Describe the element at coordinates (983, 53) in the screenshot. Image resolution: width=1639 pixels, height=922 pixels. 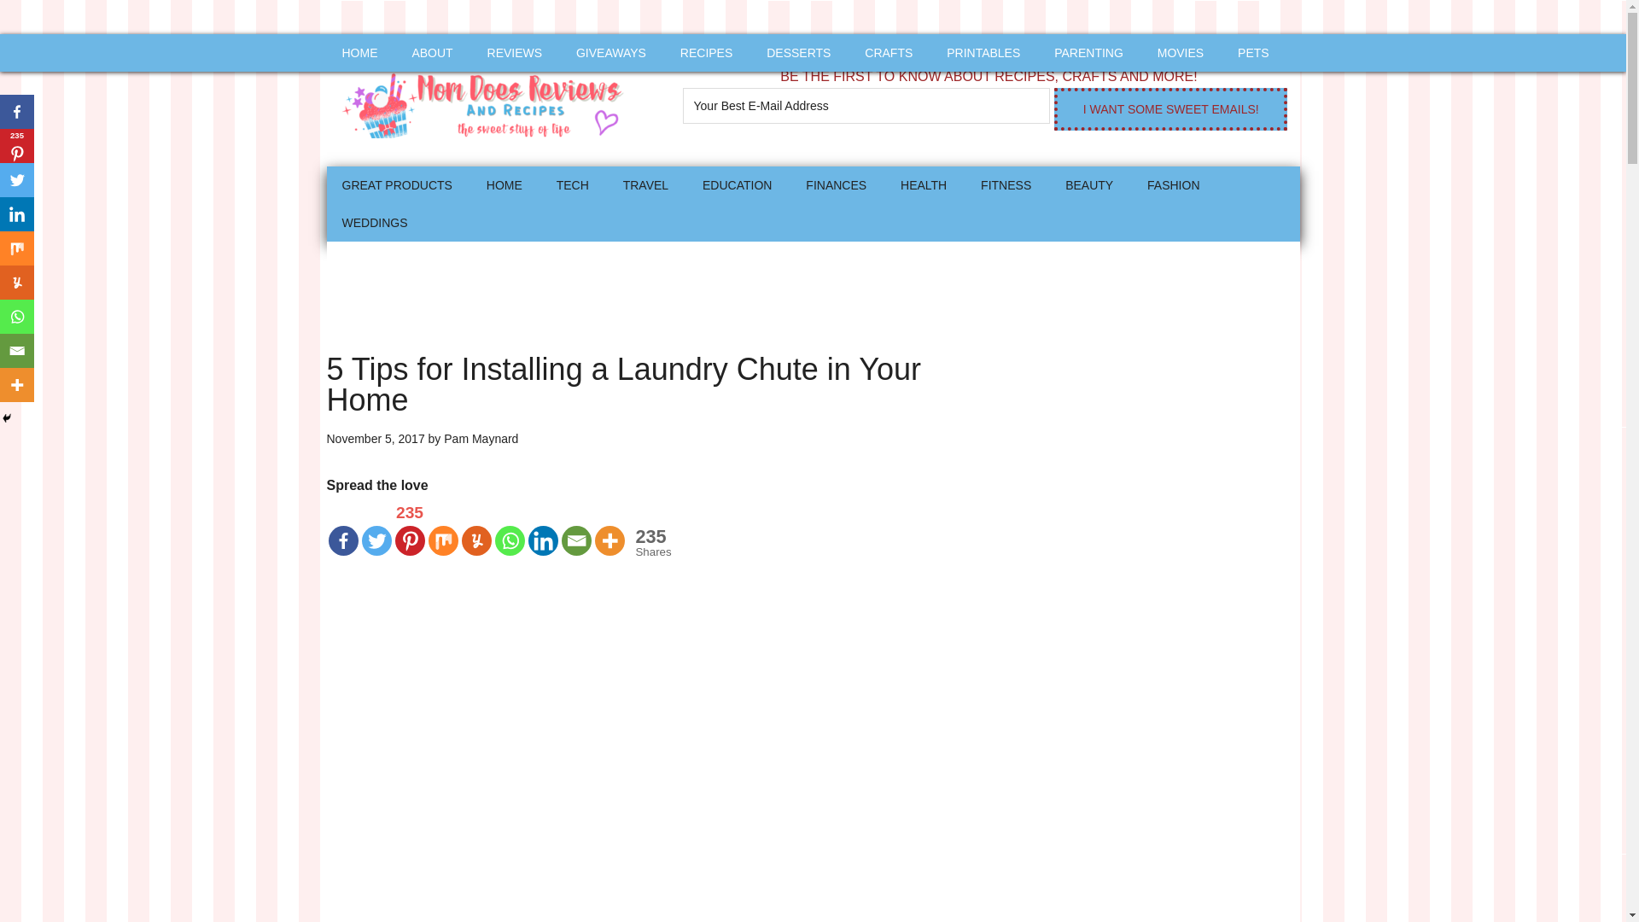
I see `PRINTABLES` at that location.